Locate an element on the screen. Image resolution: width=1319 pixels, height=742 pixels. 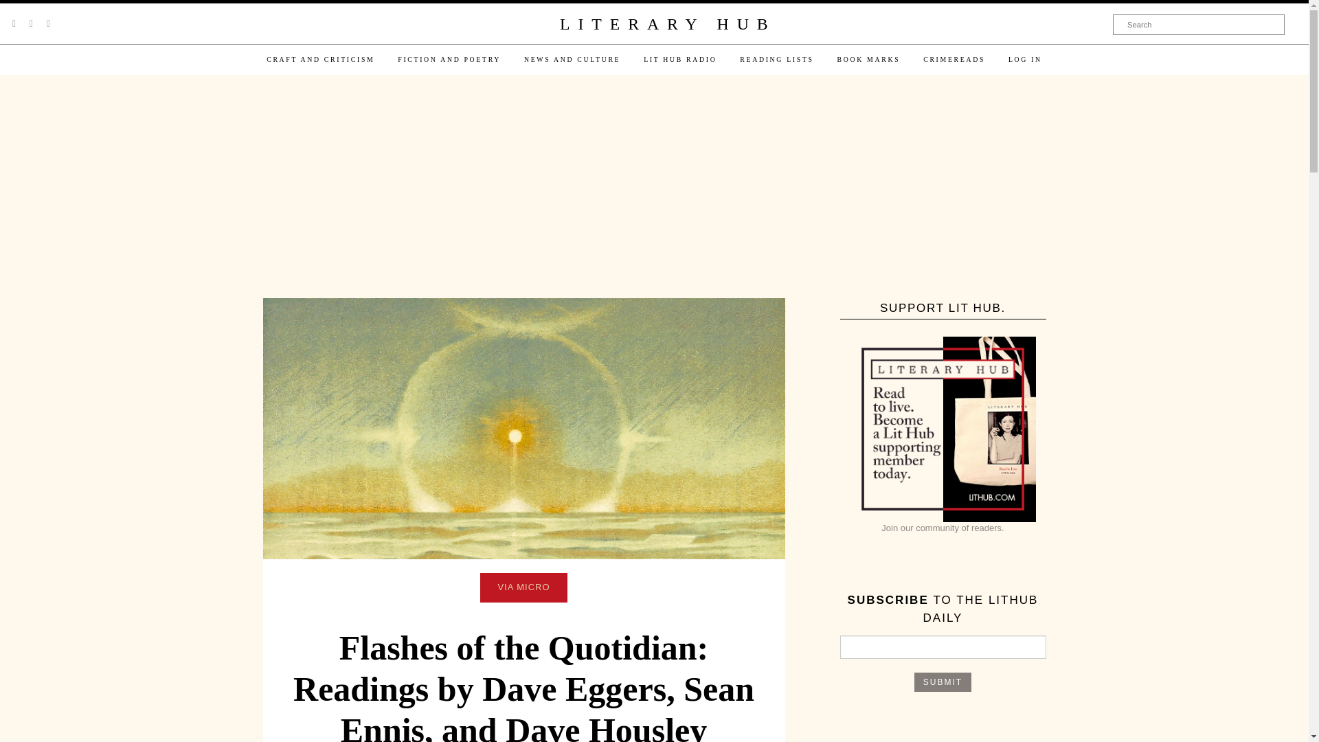
LITERARY HUB is located at coordinates (667, 25).